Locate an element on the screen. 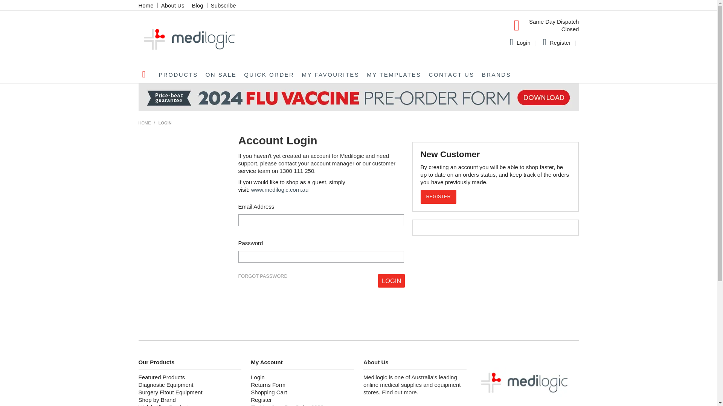 This screenshot has width=723, height=406. Login is located at coordinates (392, 281).